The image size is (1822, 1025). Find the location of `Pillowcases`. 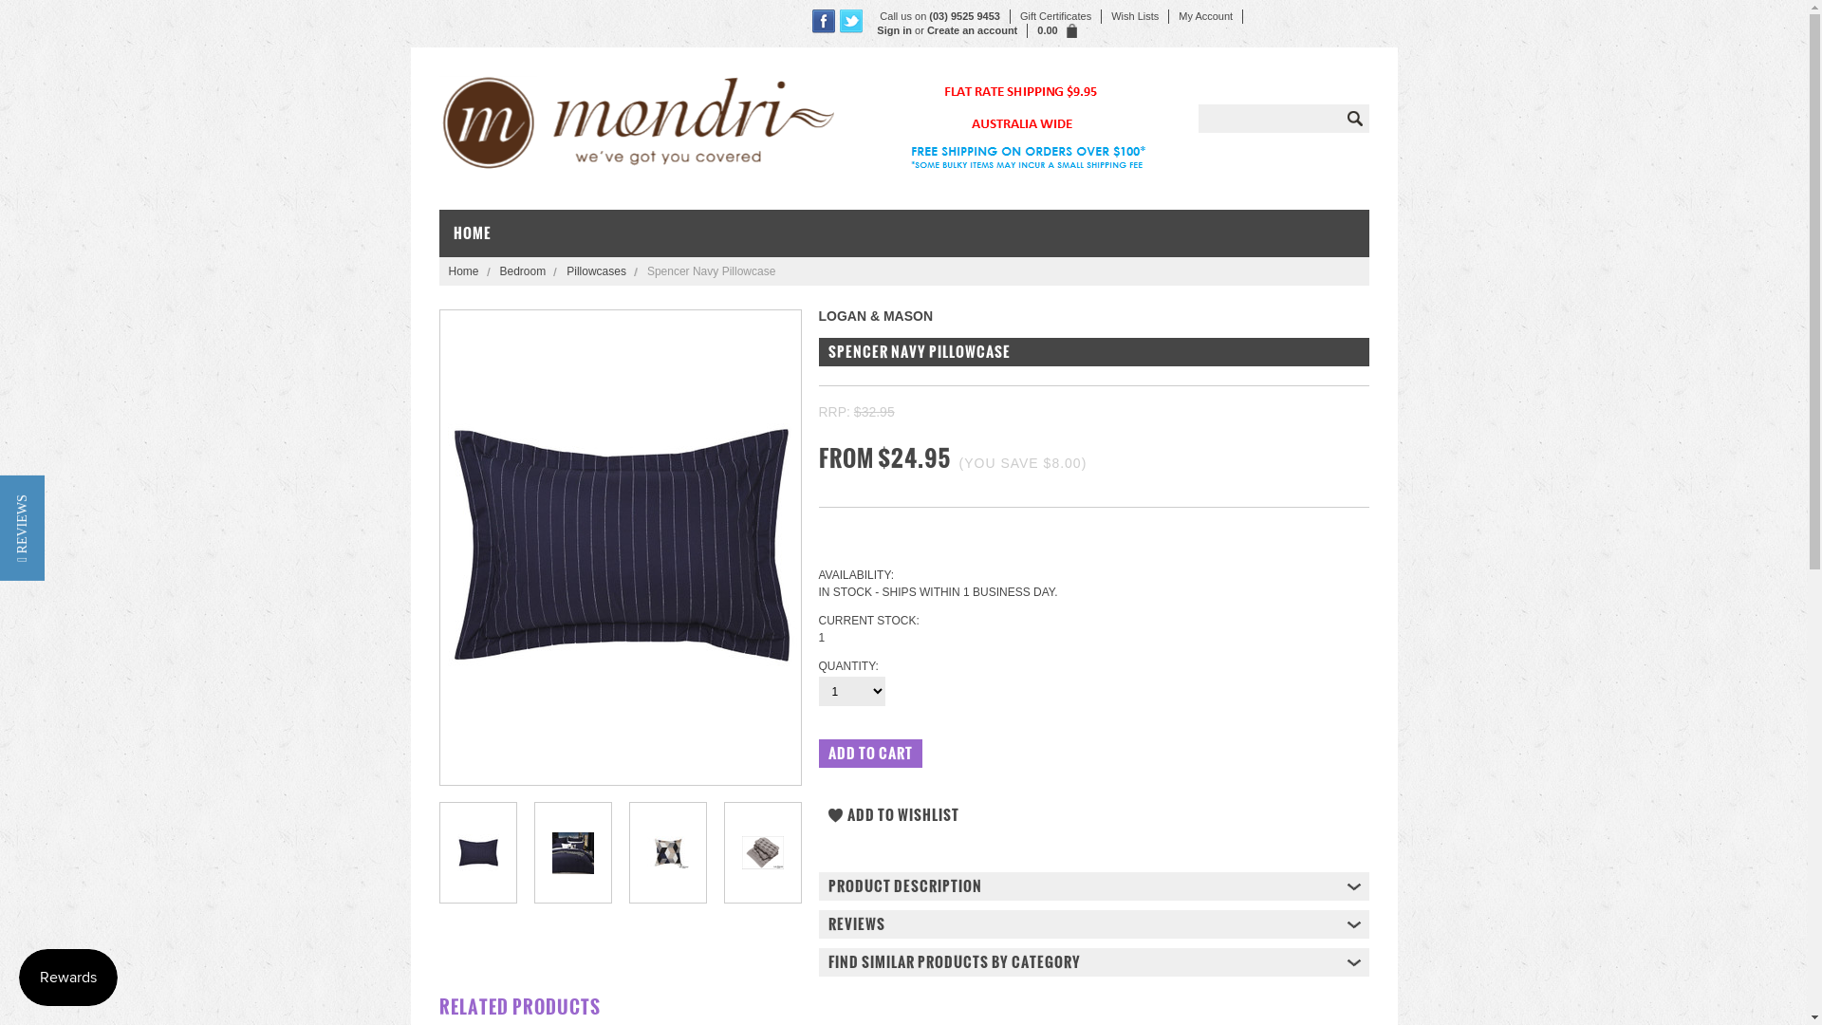

Pillowcases is located at coordinates (602, 271).